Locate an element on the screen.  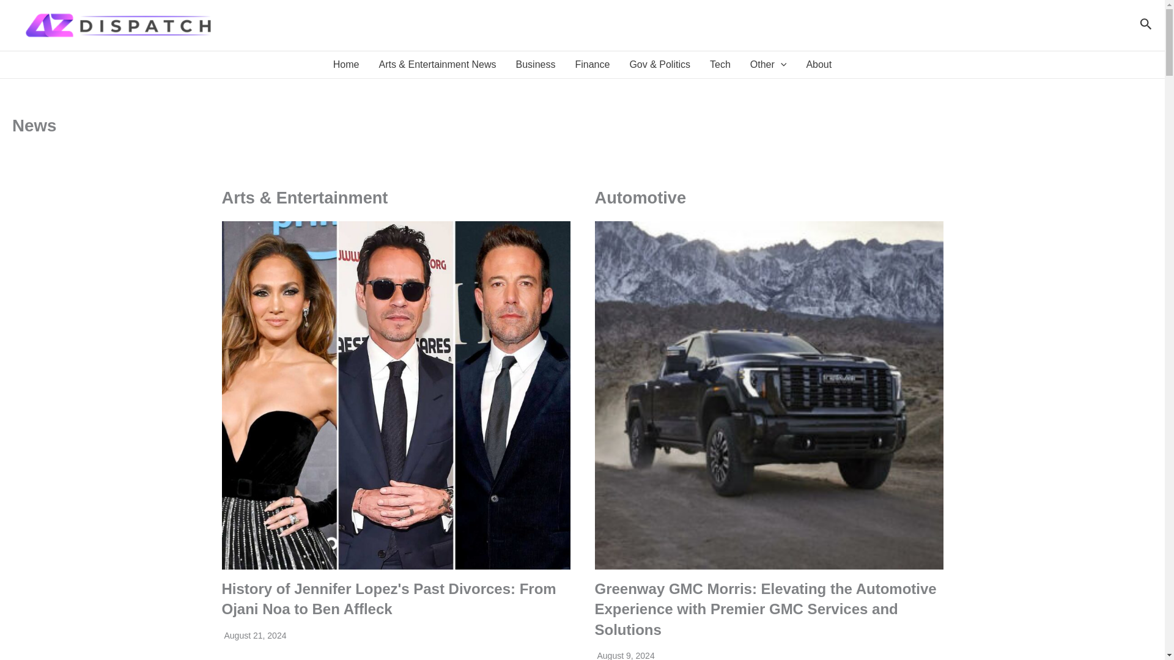
Business is located at coordinates (536, 65).